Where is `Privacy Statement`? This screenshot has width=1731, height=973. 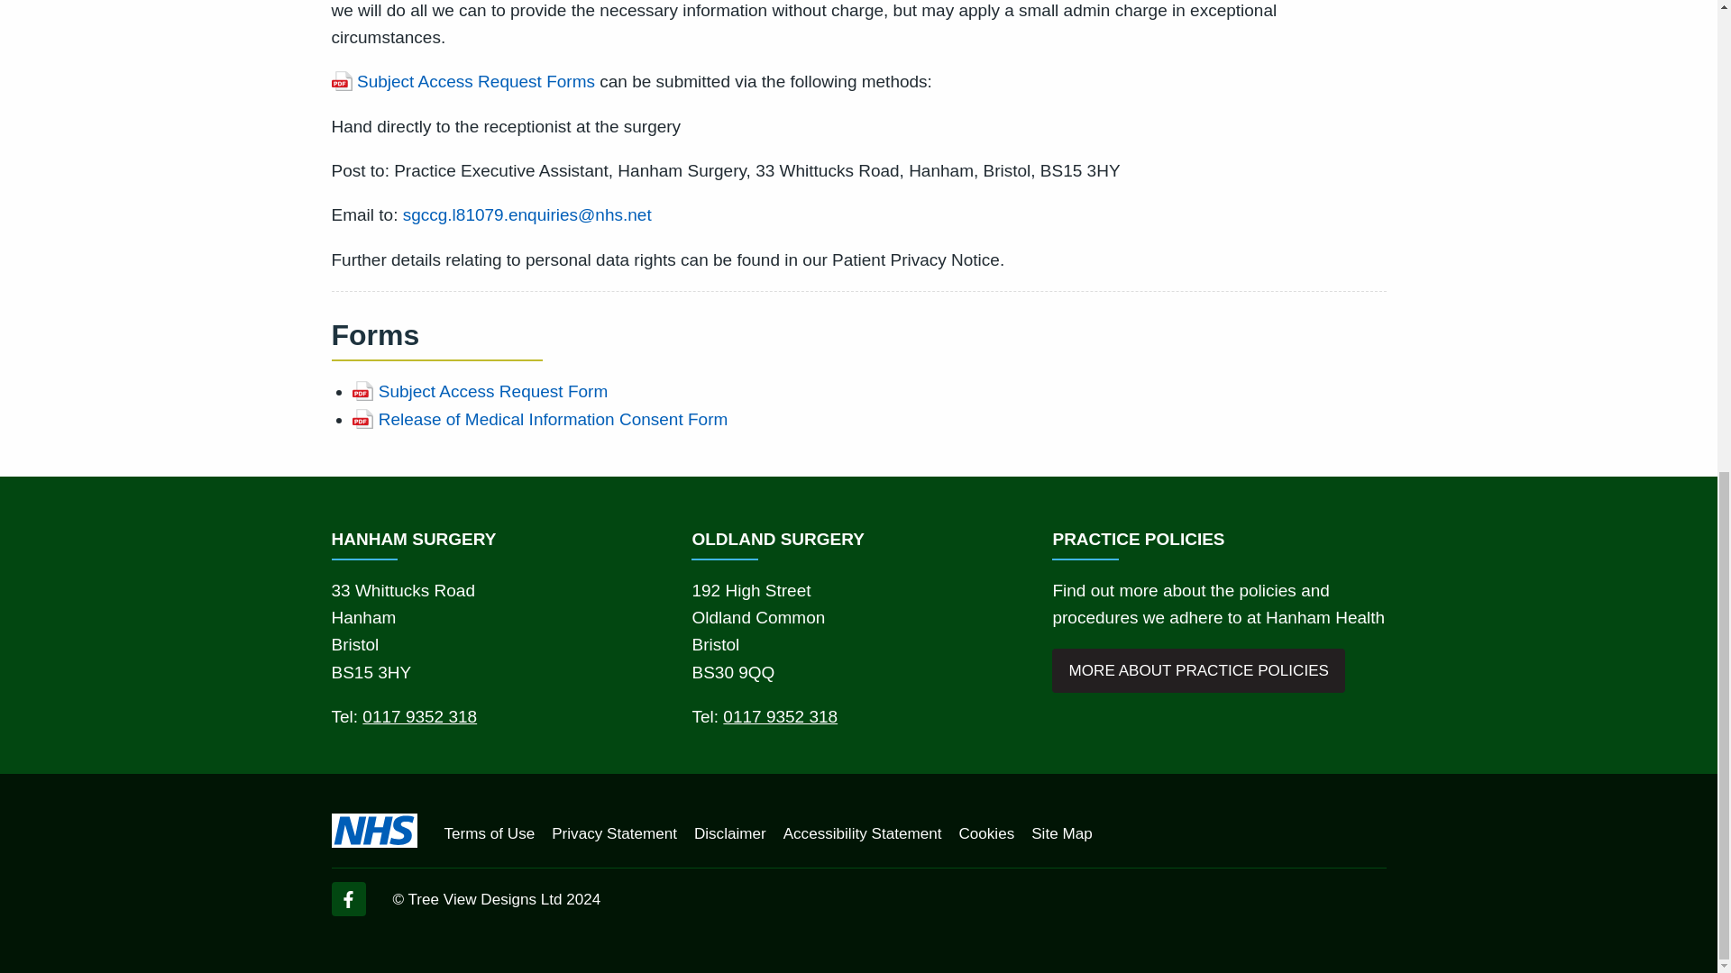
Privacy Statement is located at coordinates (614, 833).